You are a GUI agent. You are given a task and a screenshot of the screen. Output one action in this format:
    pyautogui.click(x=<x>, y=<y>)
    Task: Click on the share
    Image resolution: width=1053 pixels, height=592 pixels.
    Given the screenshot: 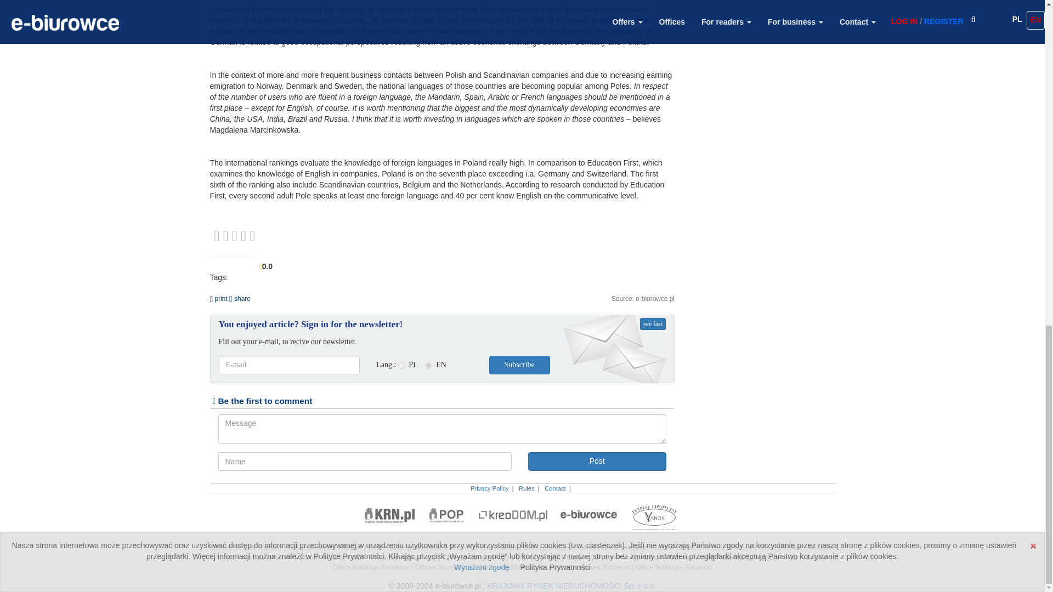 What is the action you would take?
    pyautogui.click(x=240, y=298)
    